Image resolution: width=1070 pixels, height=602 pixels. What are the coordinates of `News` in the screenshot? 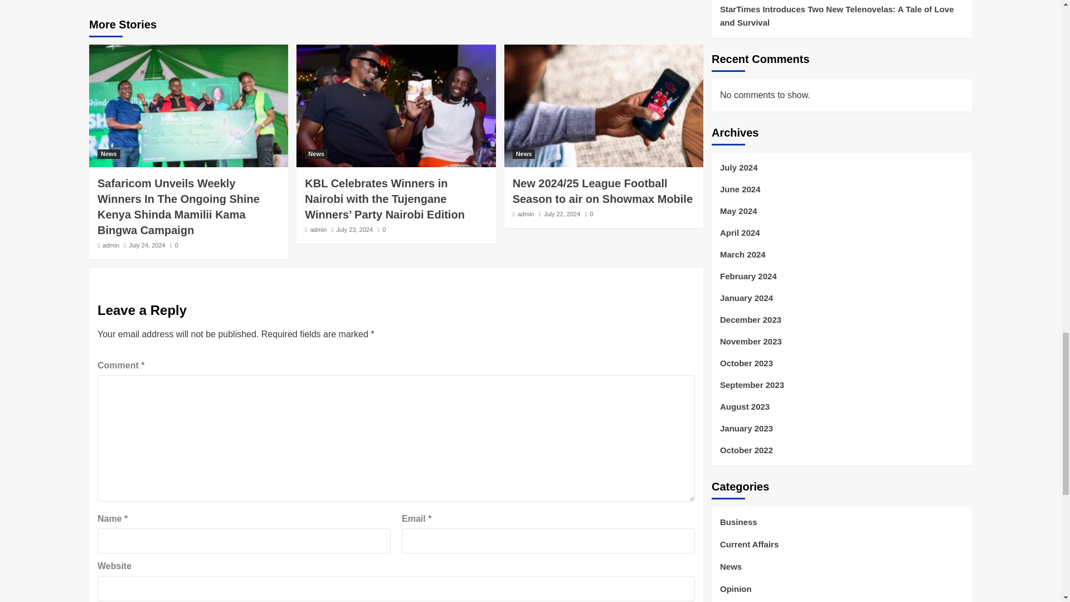 It's located at (524, 154).